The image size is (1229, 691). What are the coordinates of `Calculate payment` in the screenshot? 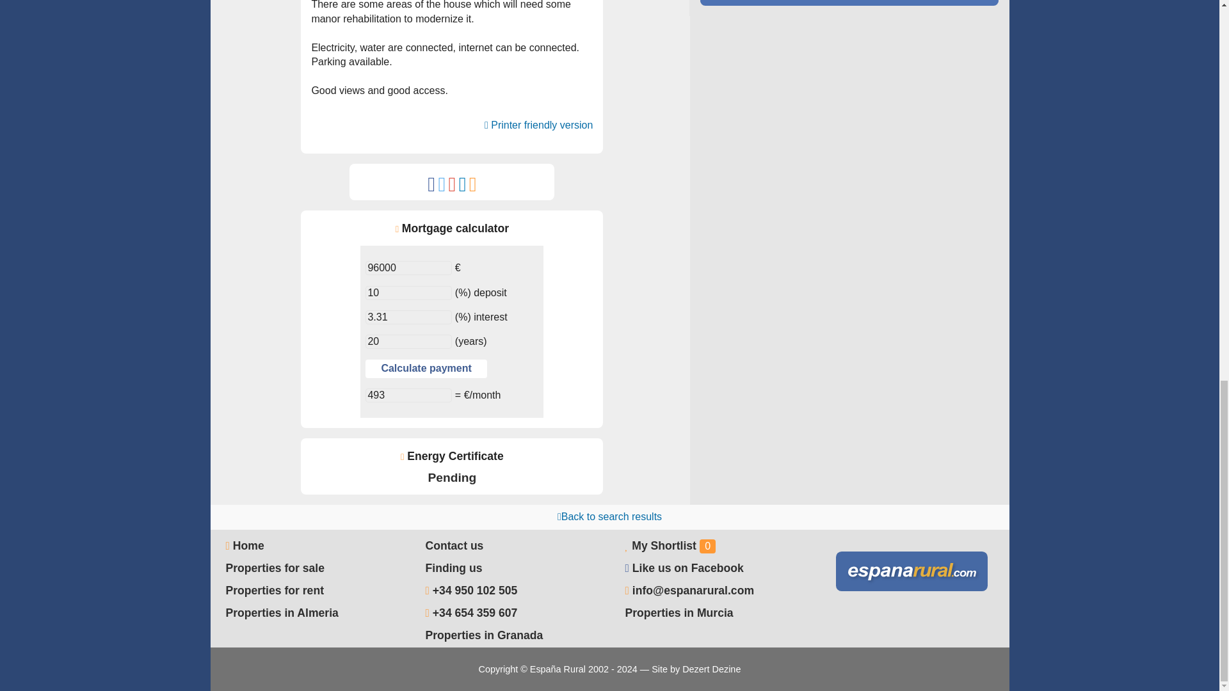 It's located at (426, 369).